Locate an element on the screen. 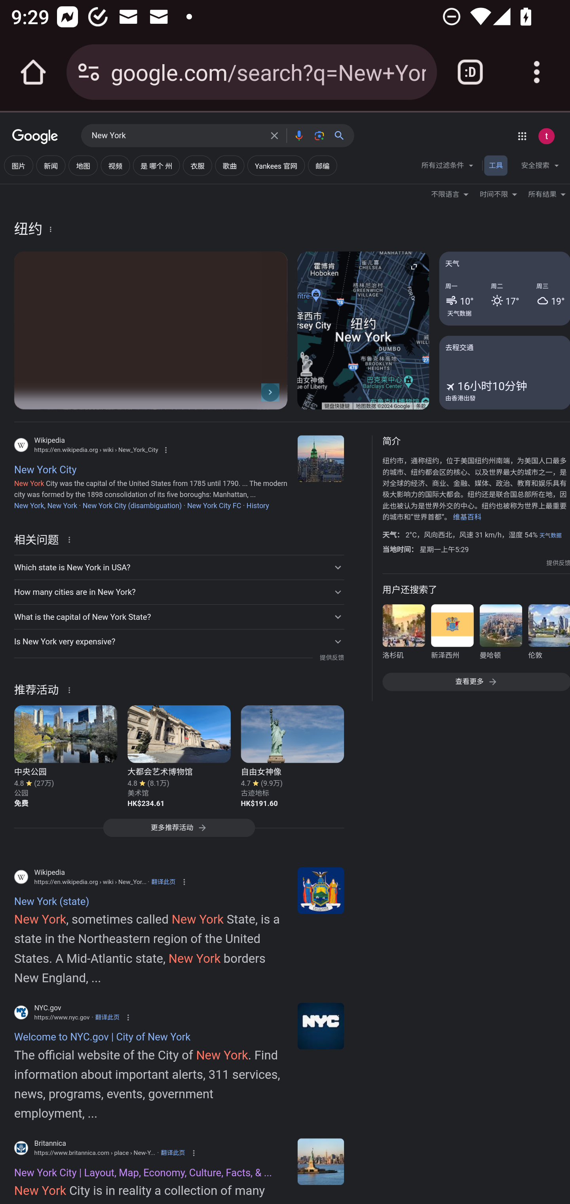 This screenshot has width=570, height=1204. 安全搜索 is located at coordinates (540, 167).